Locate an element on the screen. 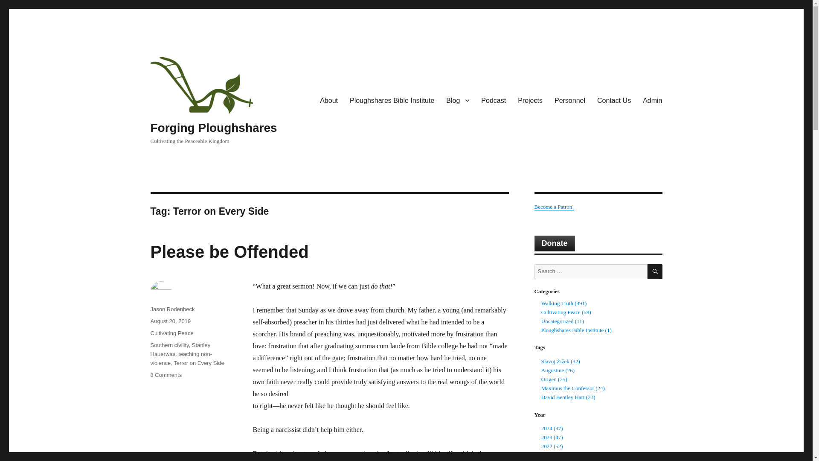  Jason Rodenbeck is located at coordinates (172, 309).